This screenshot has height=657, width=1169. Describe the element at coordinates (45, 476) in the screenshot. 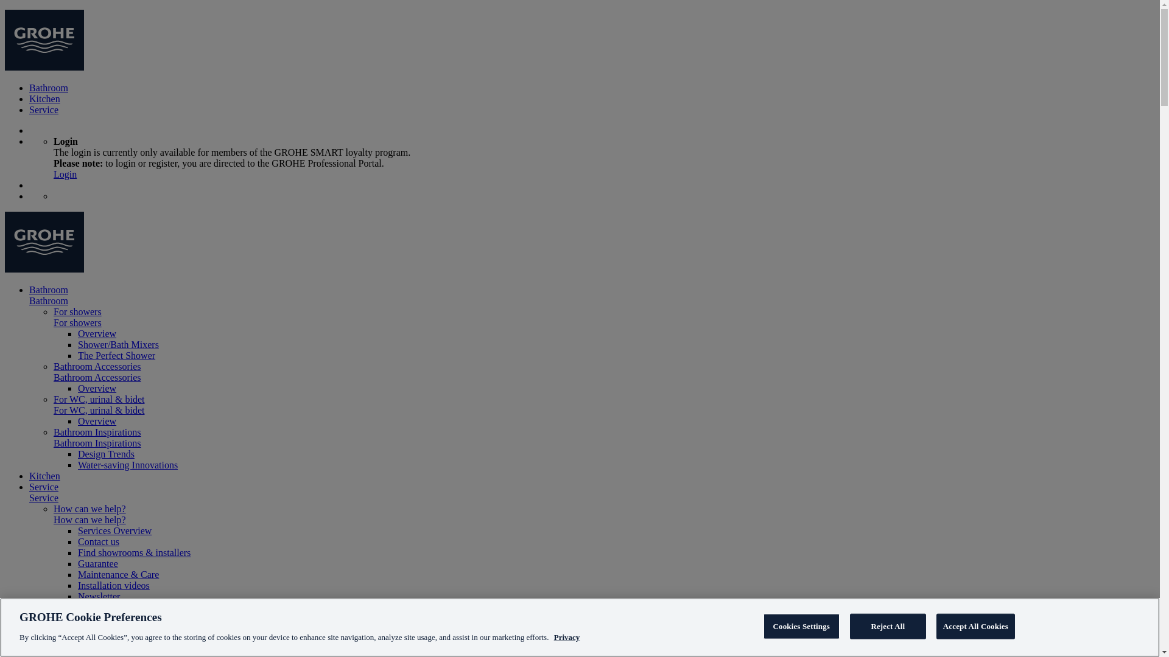

I see `Kitchen` at that location.